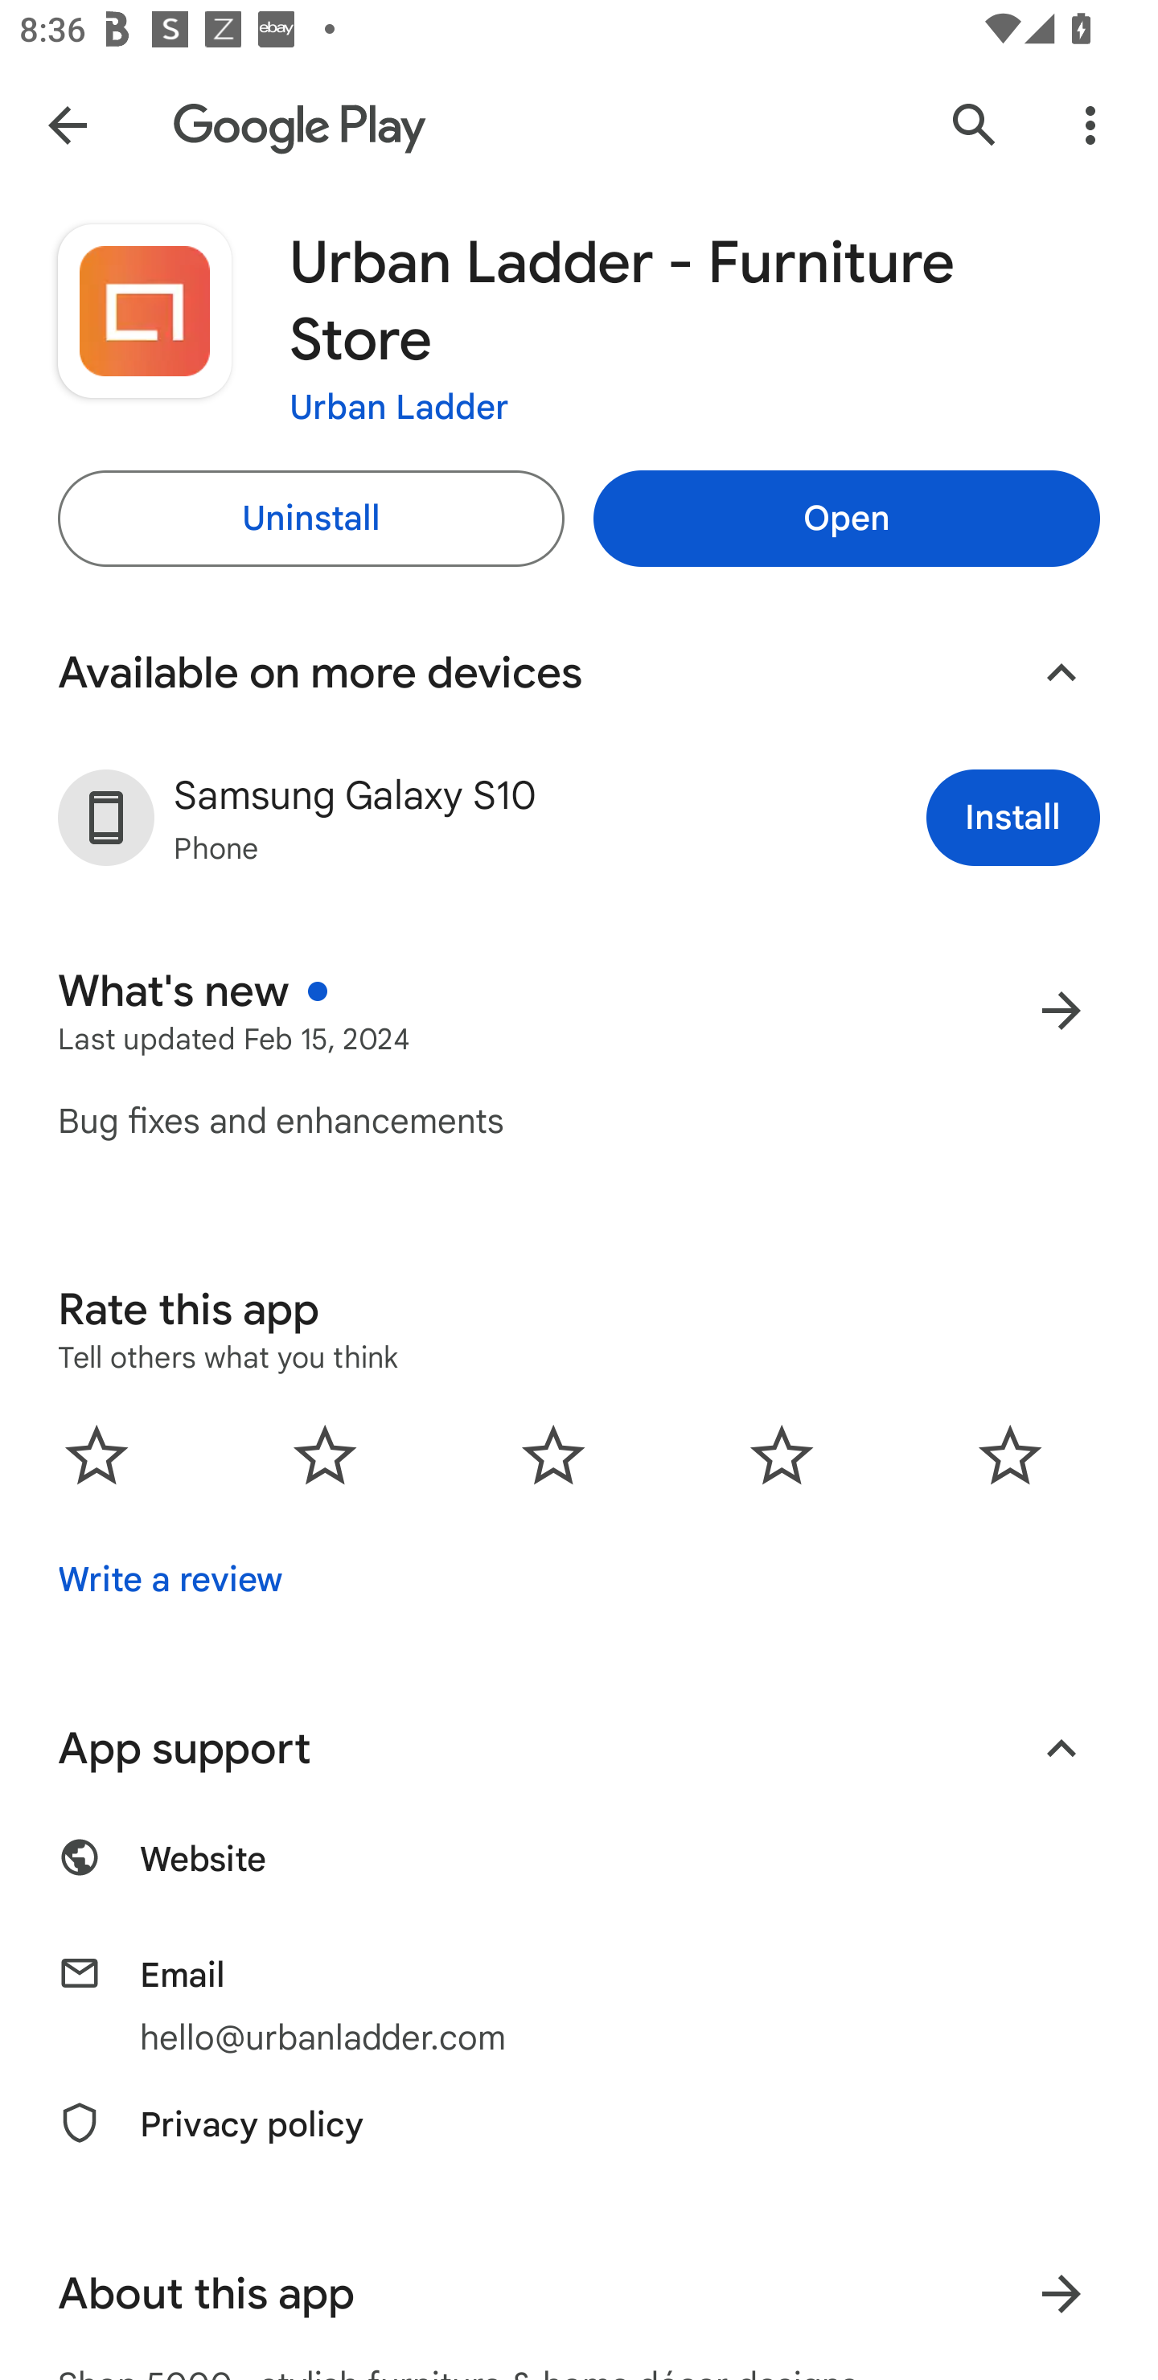  I want to click on App support Collapse, so click(579, 1748).